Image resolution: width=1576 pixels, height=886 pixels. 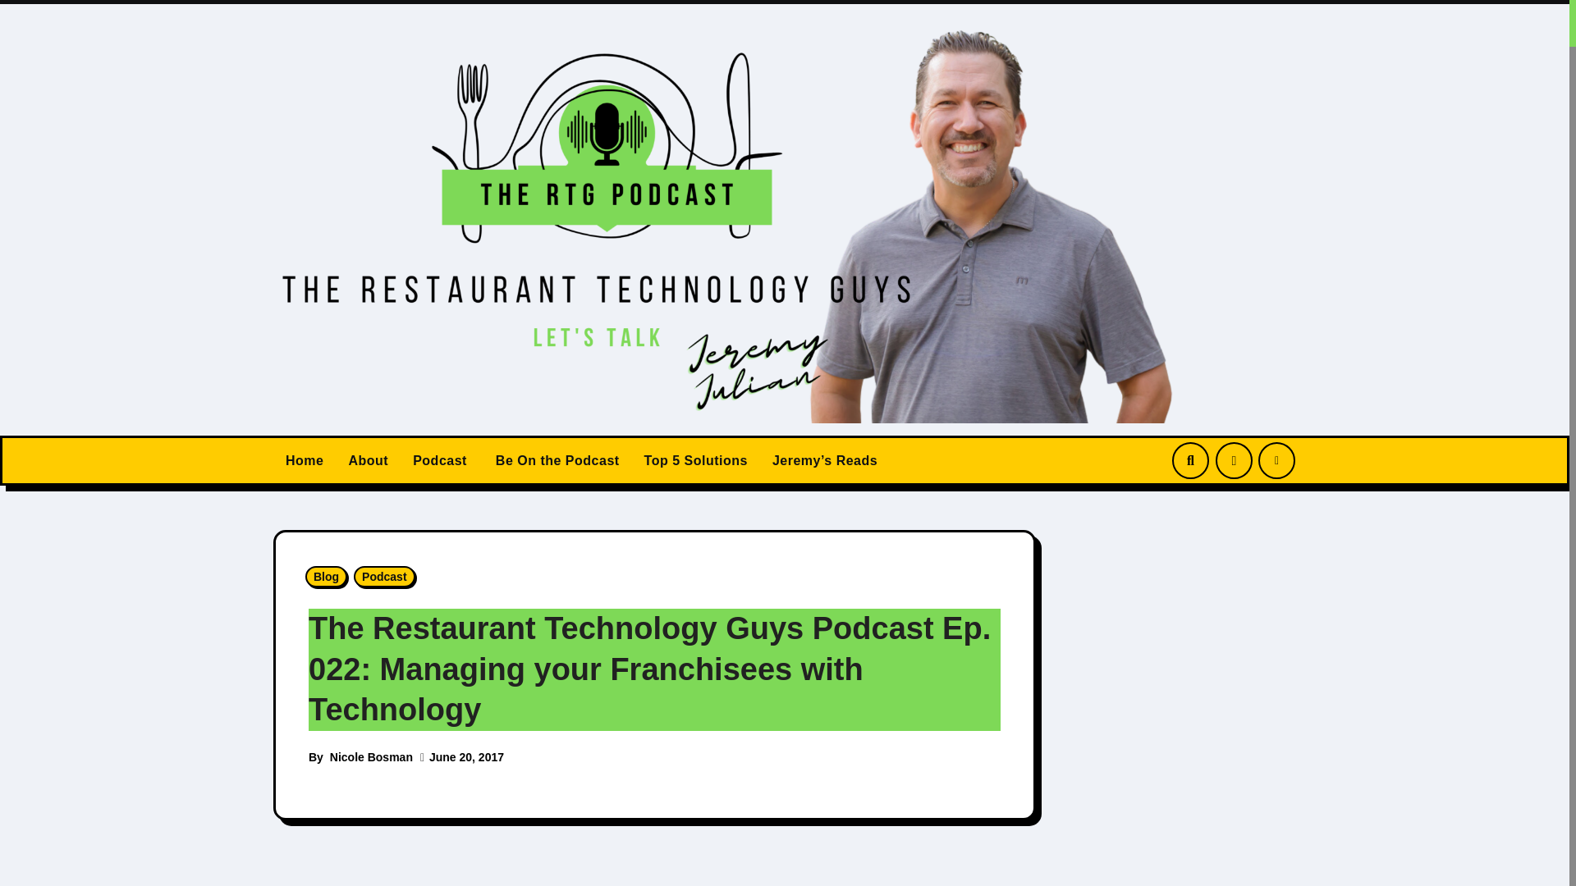 I want to click on About, so click(x=368, y=461).